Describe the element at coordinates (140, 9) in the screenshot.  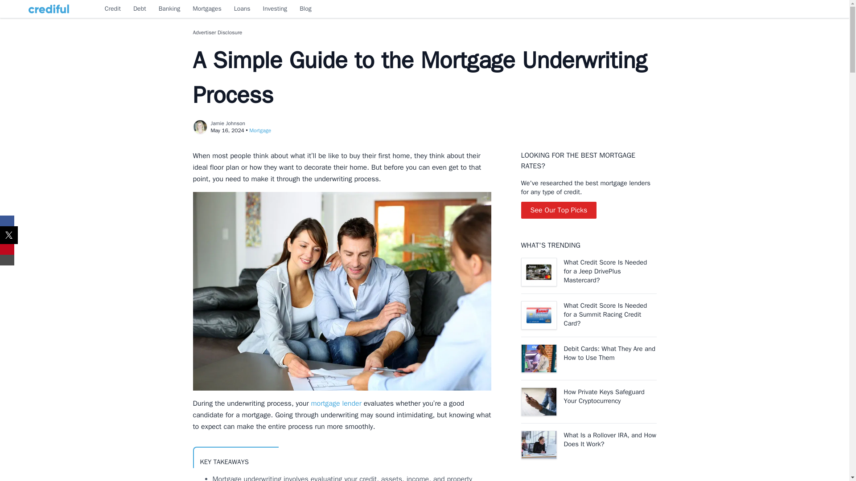
I see `Debt` at that location.